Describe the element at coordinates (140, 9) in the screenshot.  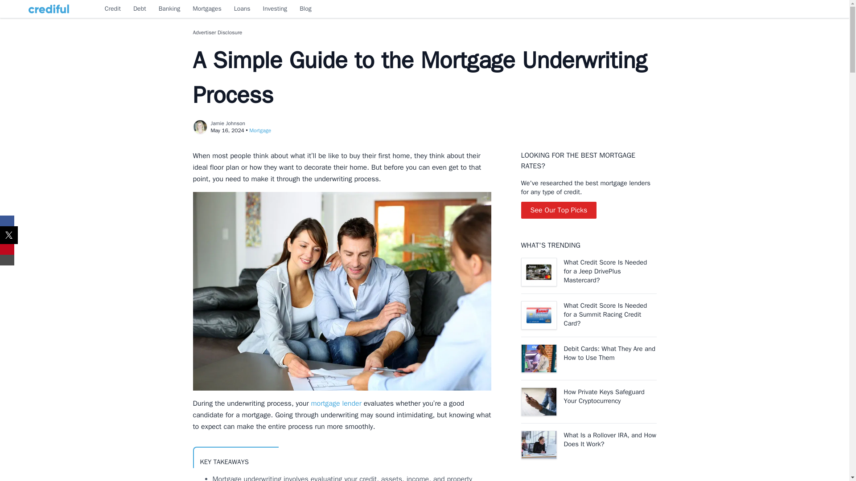
I see `Debt` at that location.